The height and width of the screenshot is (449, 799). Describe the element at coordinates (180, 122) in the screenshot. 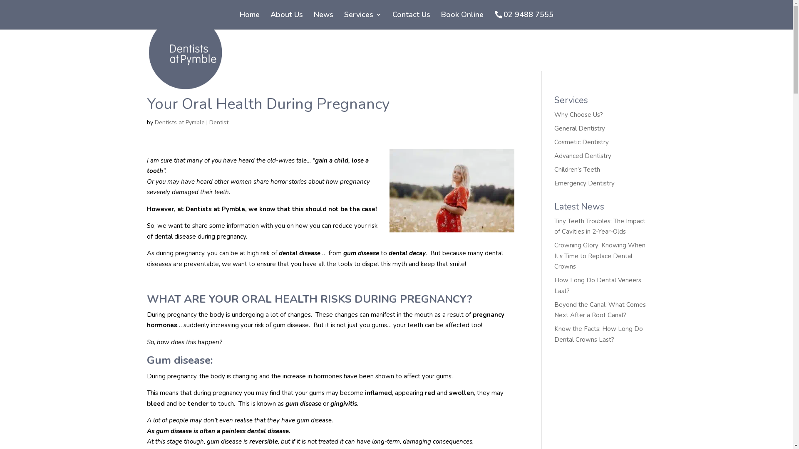

I see `Dentists at Pymble` at that location.